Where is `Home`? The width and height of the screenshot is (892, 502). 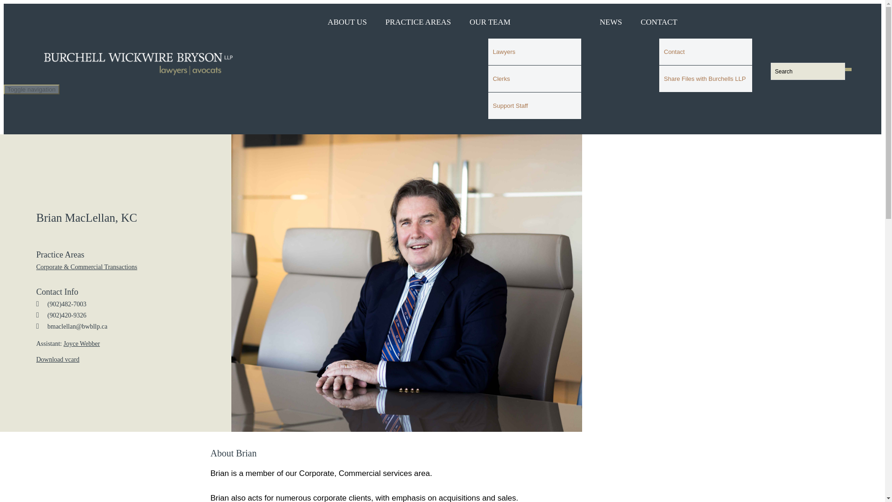
Home is located at coordinates (162, 64).